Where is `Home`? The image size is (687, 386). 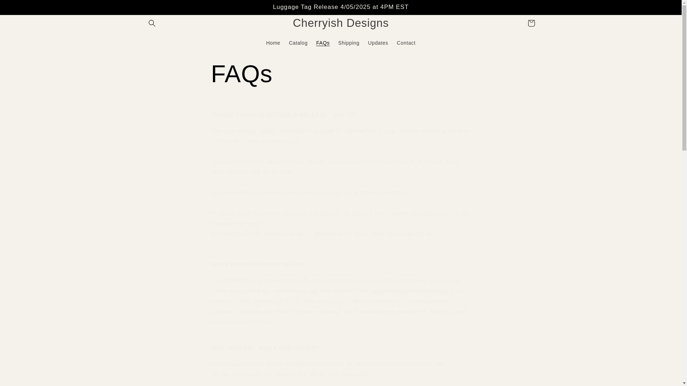 Home is located at coordinates (273, 43).